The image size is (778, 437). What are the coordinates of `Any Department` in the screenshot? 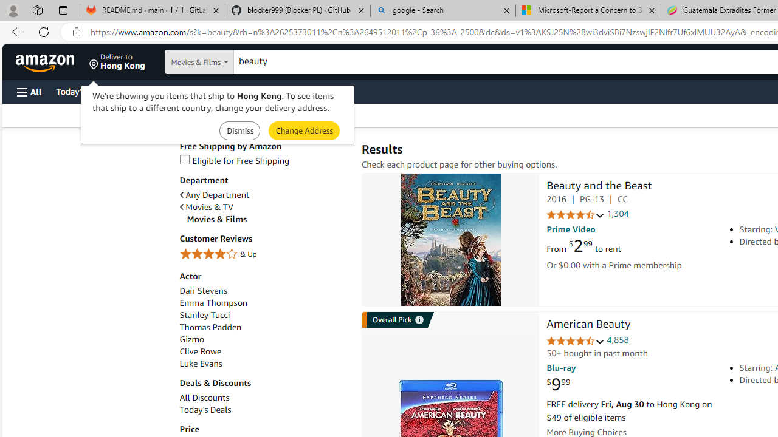 It's located at (264, 195).